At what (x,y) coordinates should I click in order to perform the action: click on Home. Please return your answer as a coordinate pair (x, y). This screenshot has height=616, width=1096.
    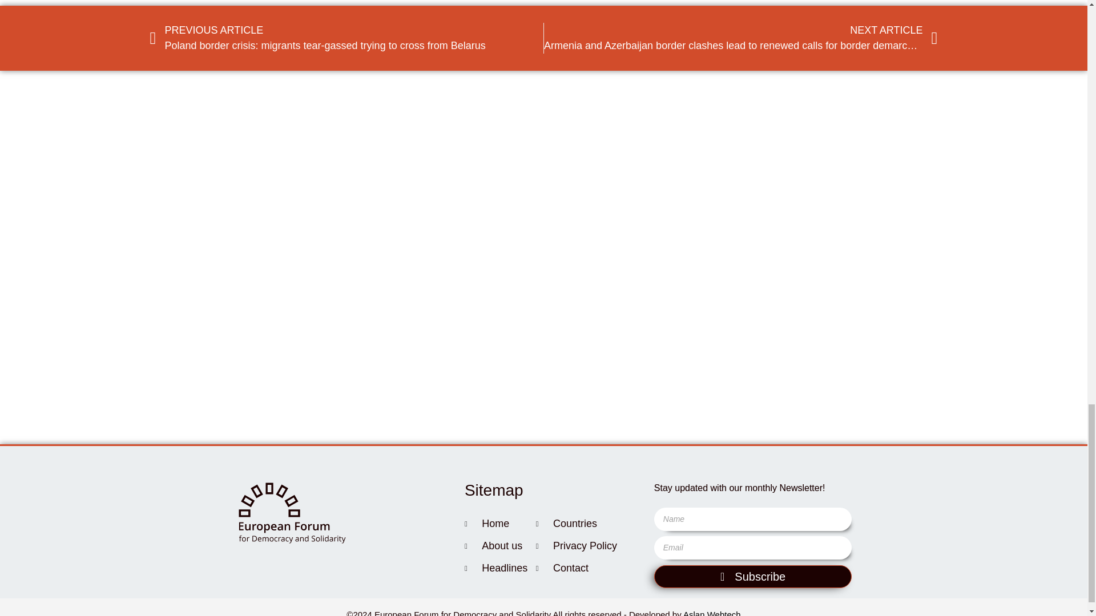
    Looking at the image, I should click on (500, 524).